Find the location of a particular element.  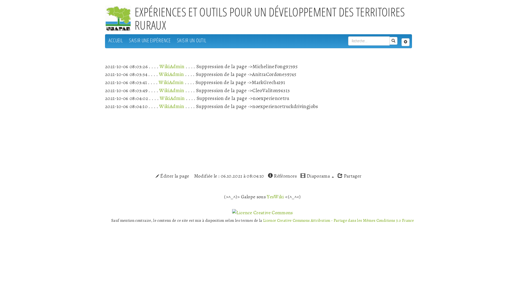

WikiAdmin is located at coordinates (172, 67).